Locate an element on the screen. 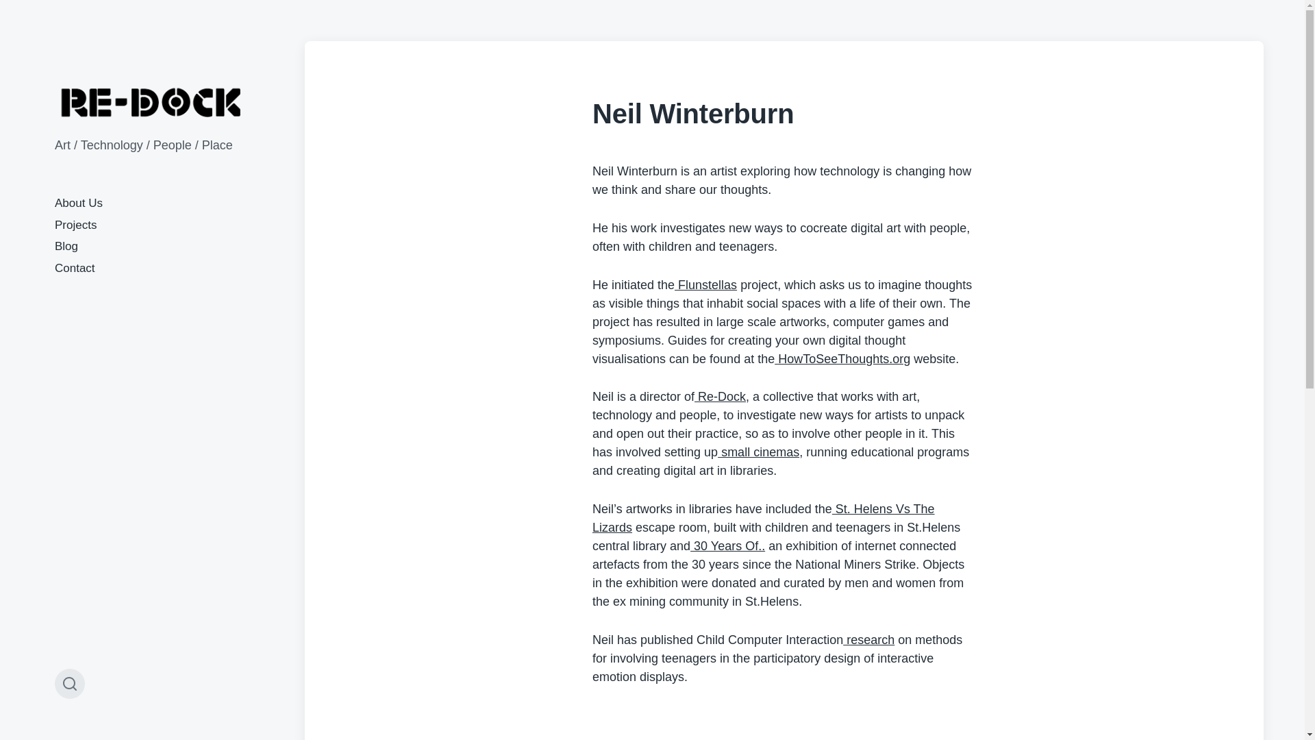  About Us is located at coordinates (78, 203).